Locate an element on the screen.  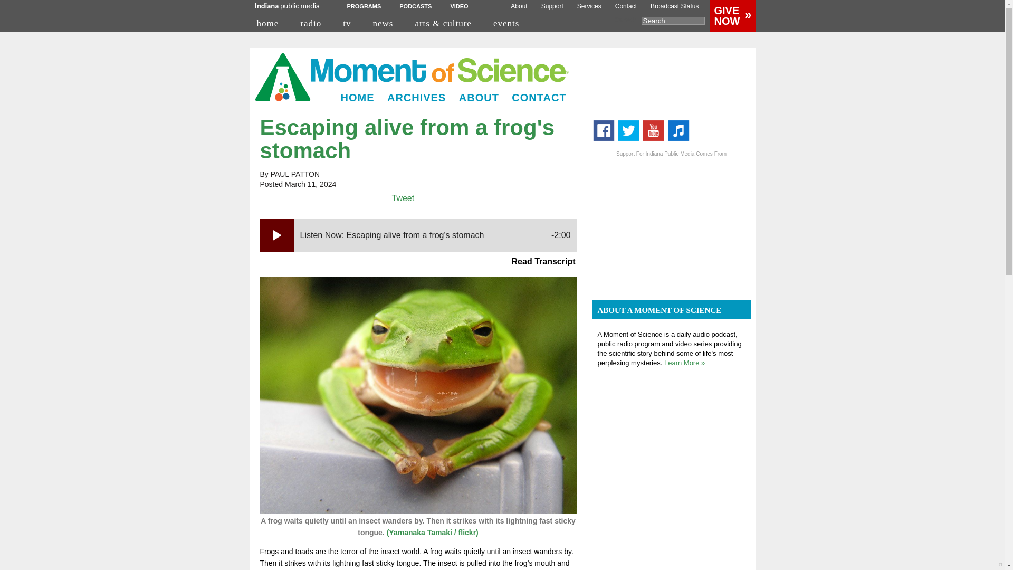
3rd party ad content is located at coordinates (671, 224).